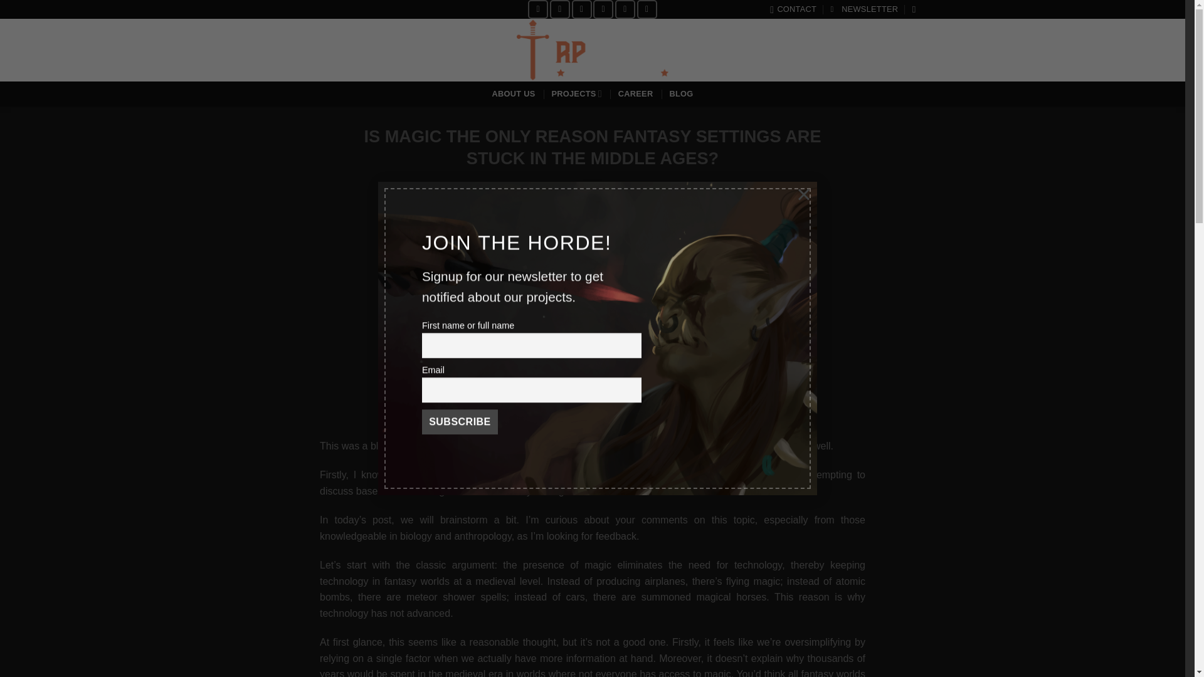 The height and width of the screenshot is (677, 1204). I want to click on PROJECTS, so click(576, 93).